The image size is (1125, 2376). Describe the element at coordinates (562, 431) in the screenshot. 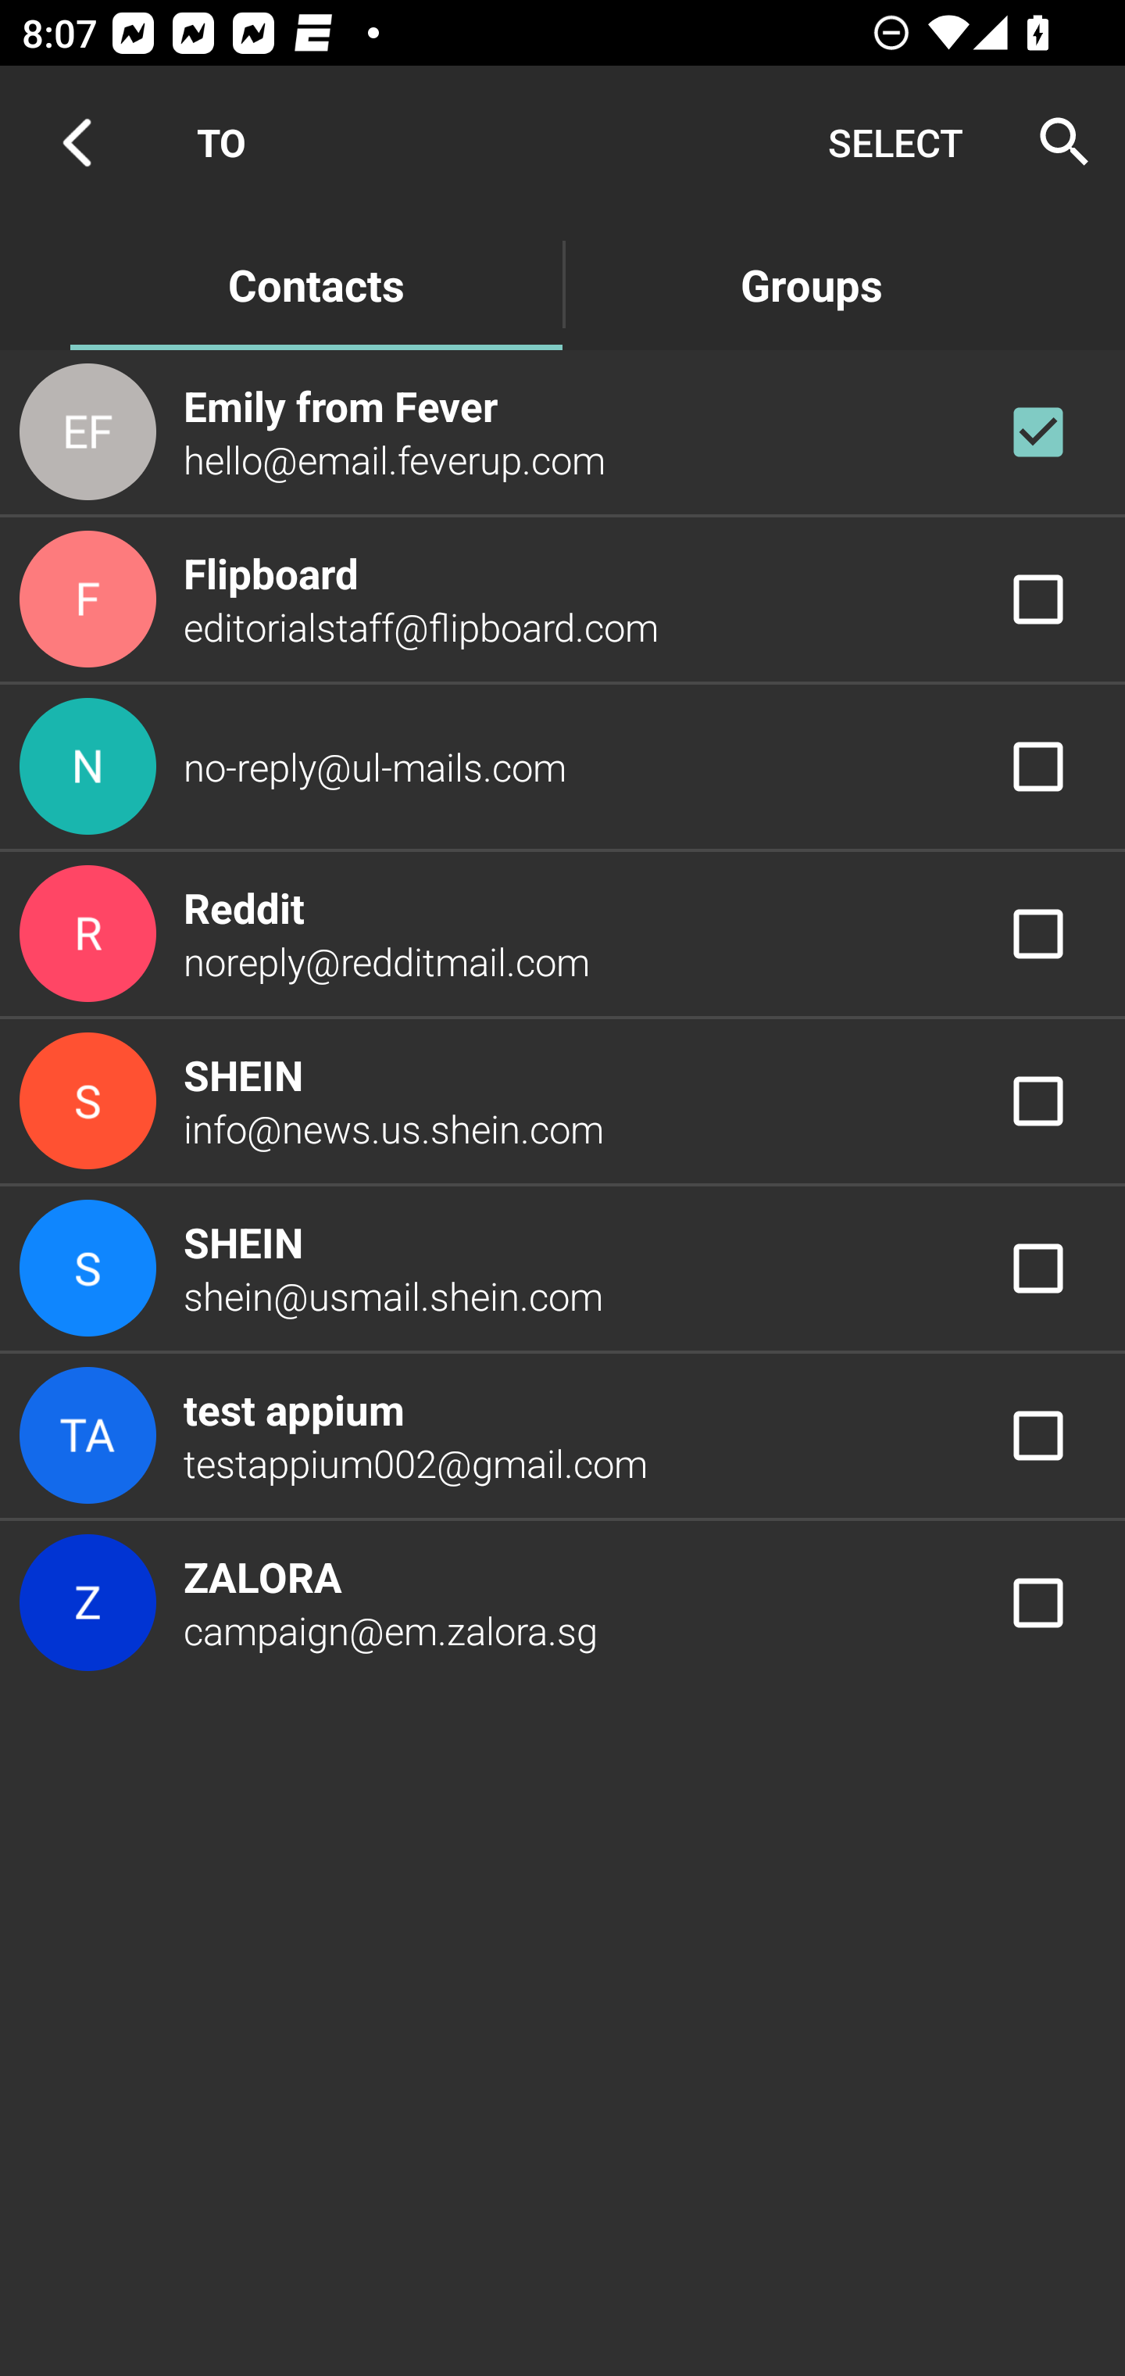

I see `Emily from Fever hello@email.feverup.com` at that location.